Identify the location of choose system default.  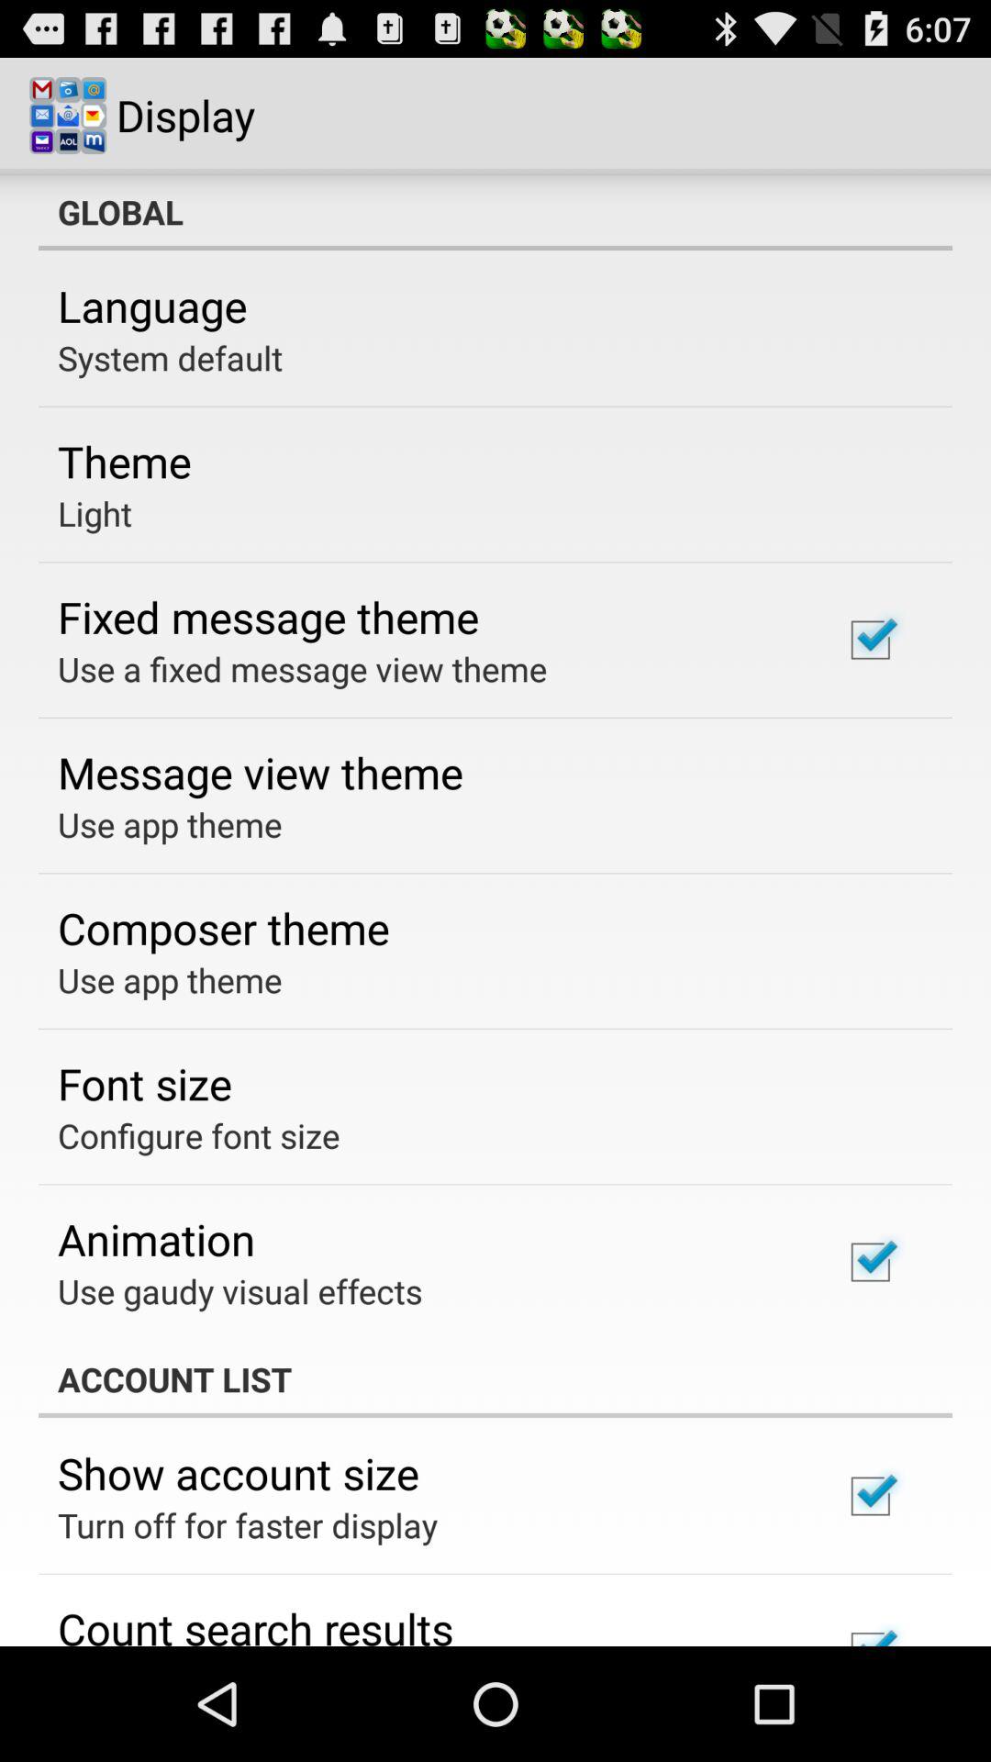
(171, 358).